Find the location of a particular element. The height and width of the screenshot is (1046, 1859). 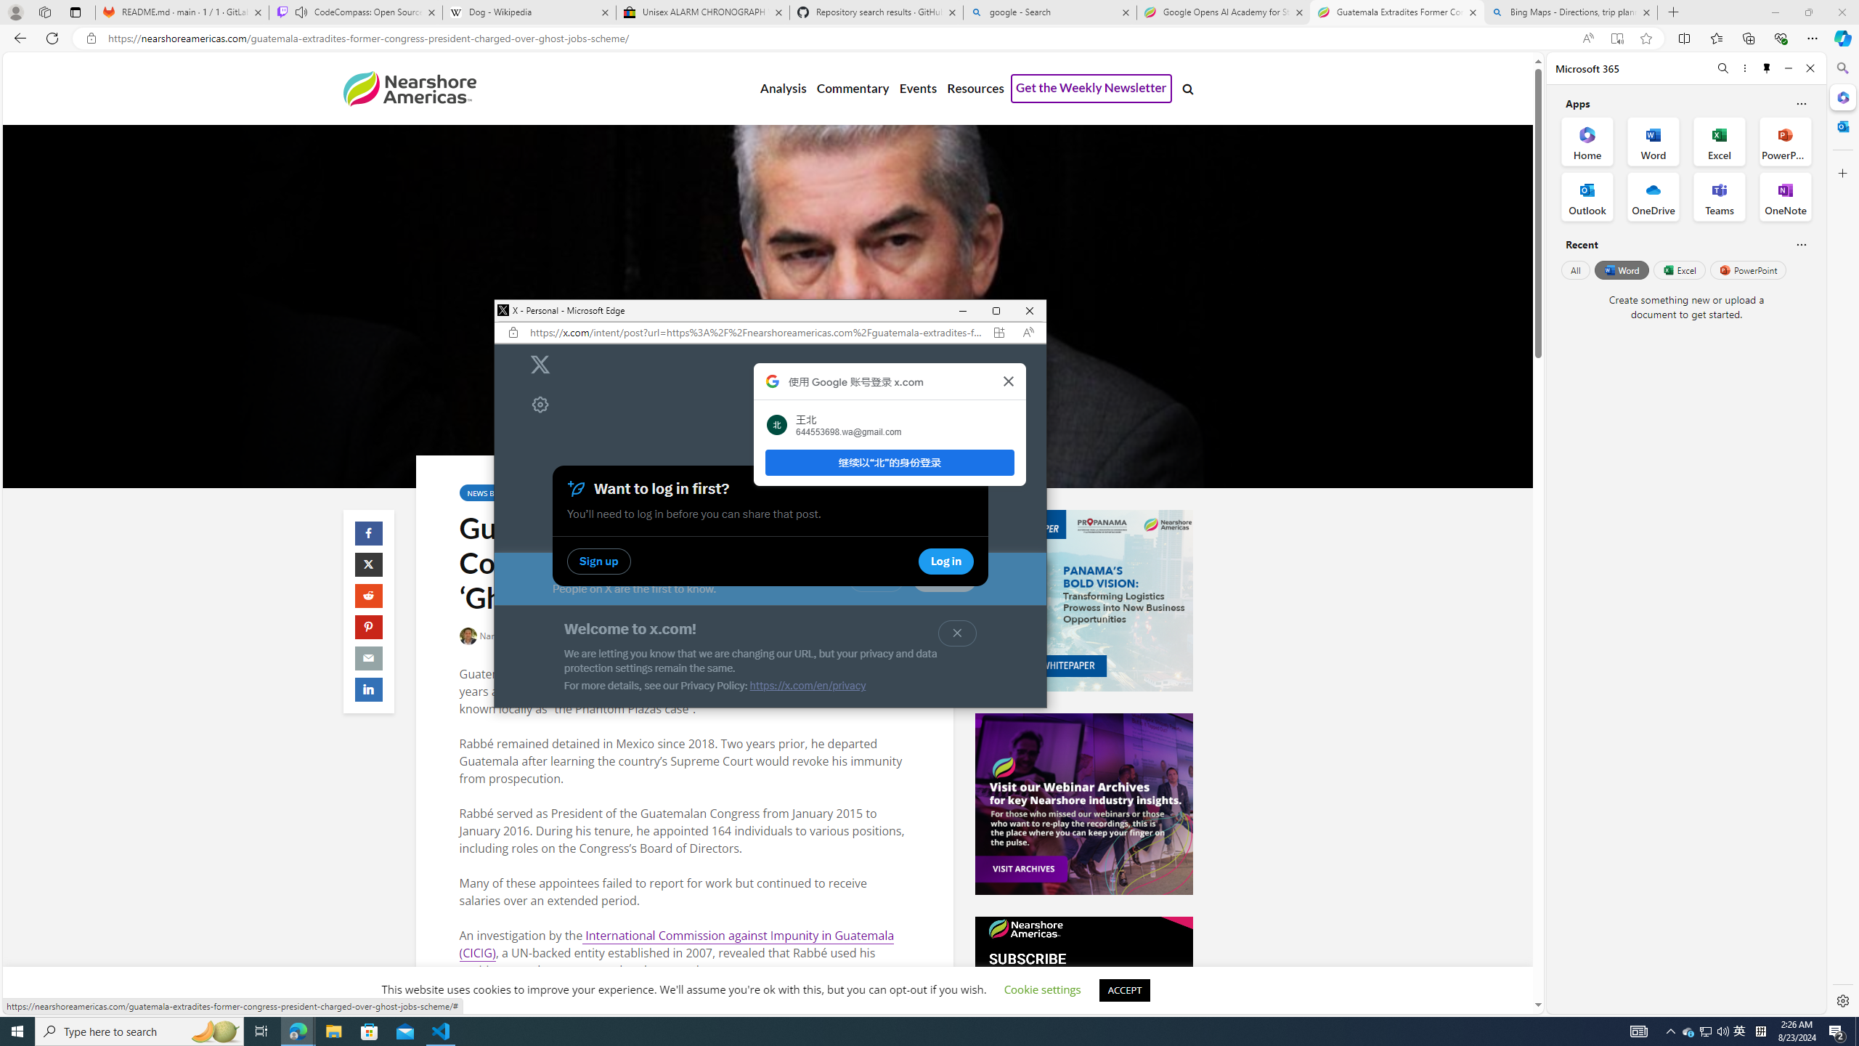

Mute tab is located at coordinates (301, 12).